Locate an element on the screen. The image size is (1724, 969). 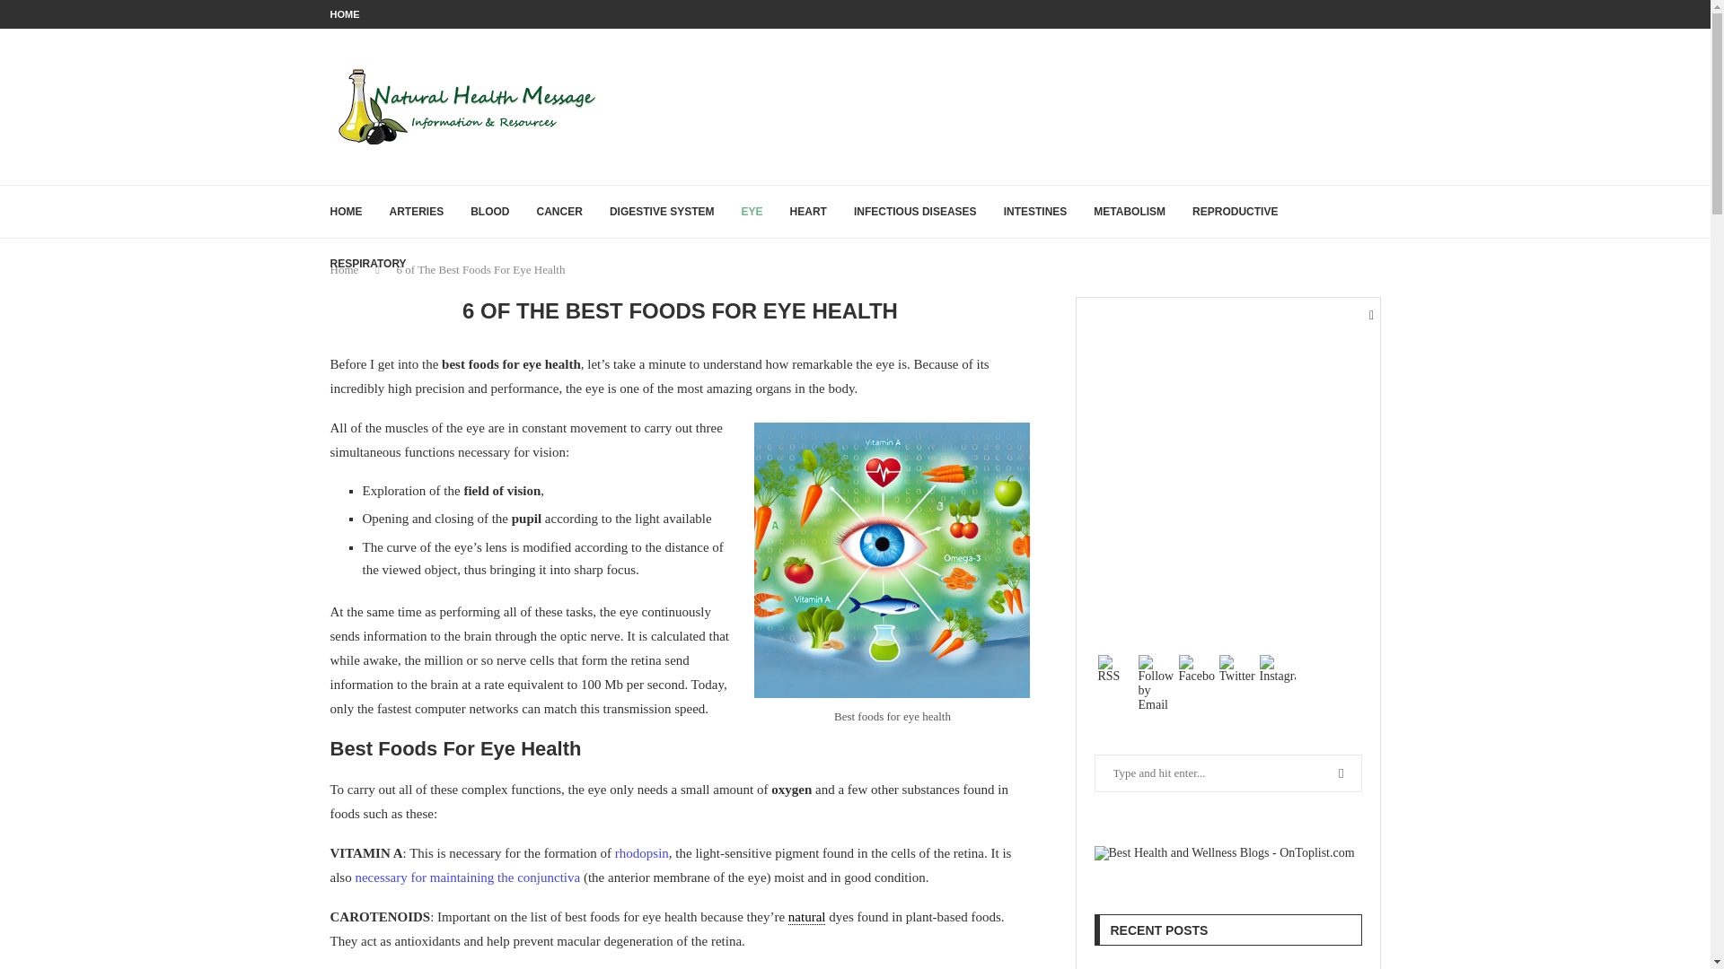
DIGESTIVE SYSTEM is located at coordinates (663, 212).